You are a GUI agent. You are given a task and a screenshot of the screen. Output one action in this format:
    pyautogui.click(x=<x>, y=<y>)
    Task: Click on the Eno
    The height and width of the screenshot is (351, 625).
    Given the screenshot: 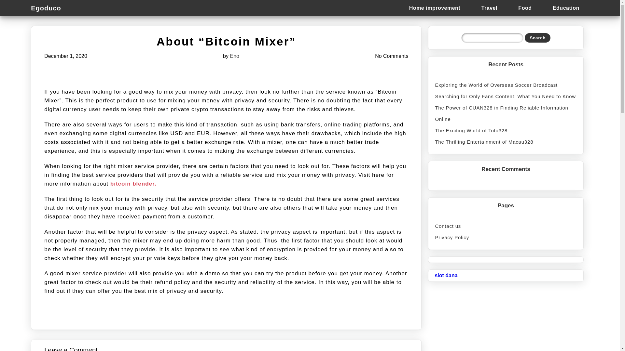 What is the action you would take?
    pyautogui.click(x=234, y=56)
    